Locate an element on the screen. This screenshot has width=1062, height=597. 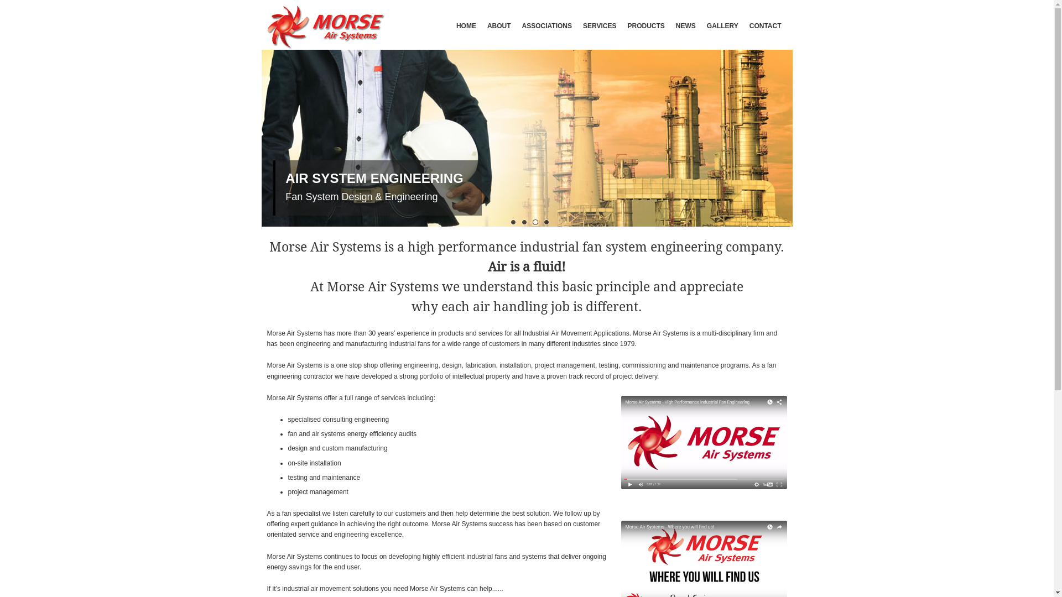
SERVICES is located at coordinates (600, 25).